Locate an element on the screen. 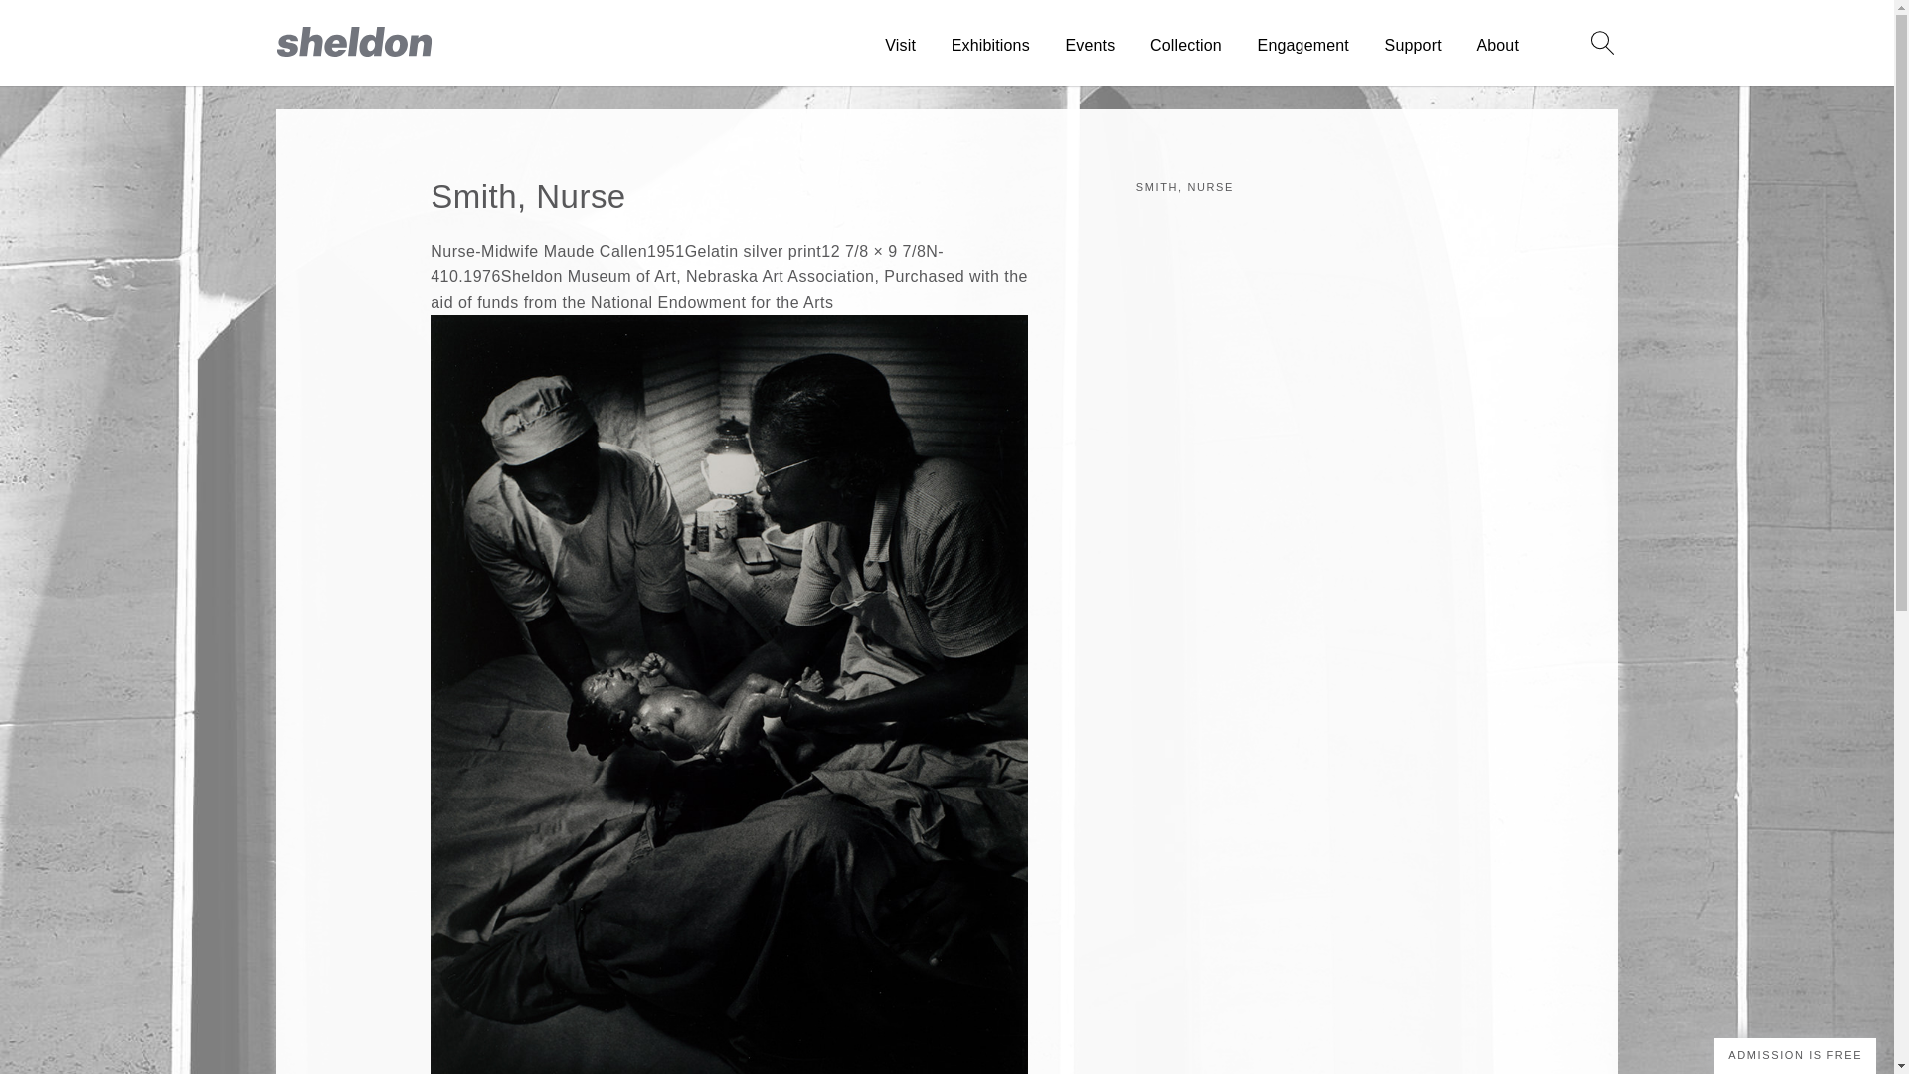  Engagement is located at coordinates (1303, 46).